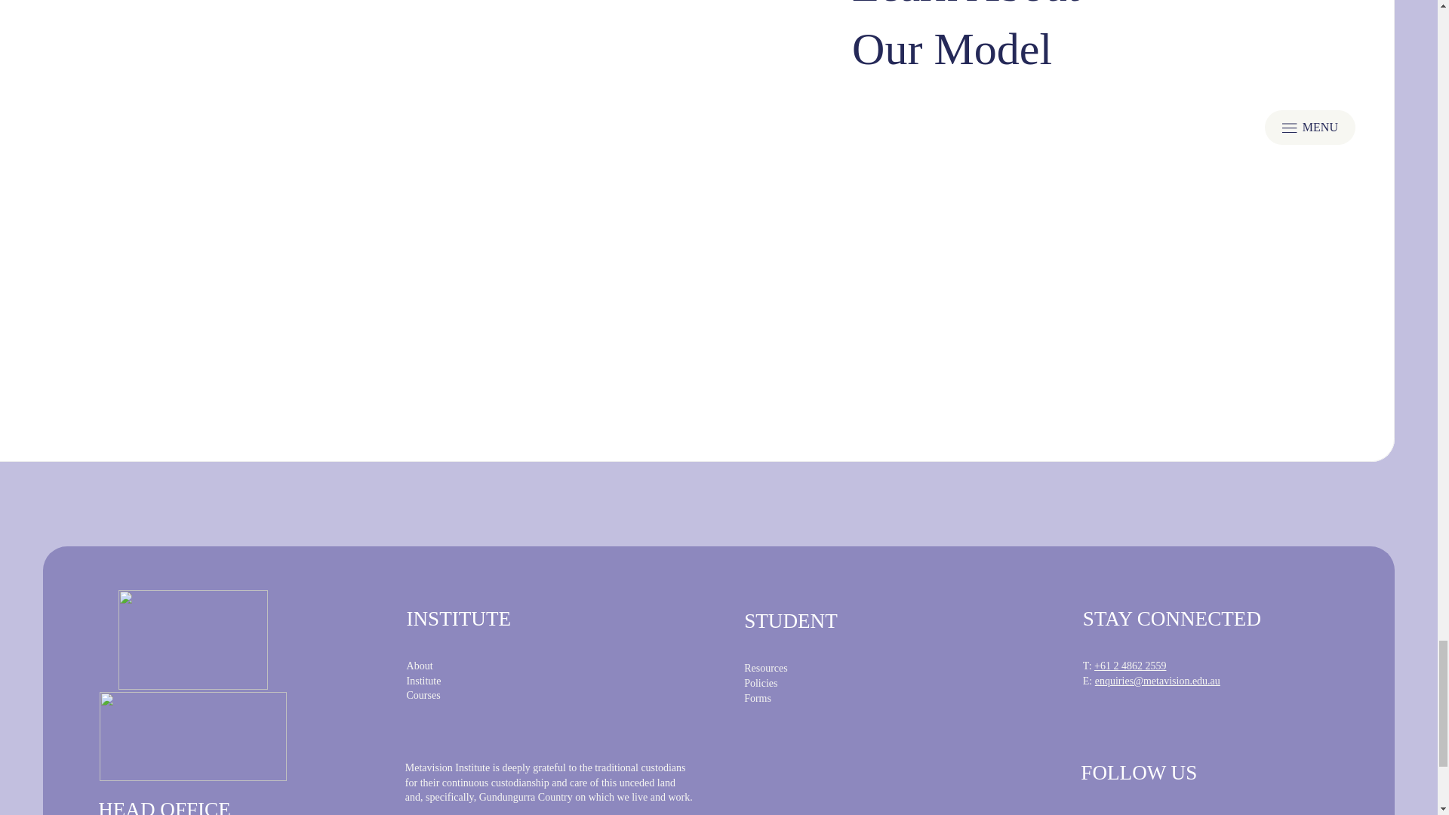 The width and height of the screenshot is (1449, 815). What do you see at coordinates (766, 669) in the screenshot?
I see `Resources` at bounding box center [766, 669].